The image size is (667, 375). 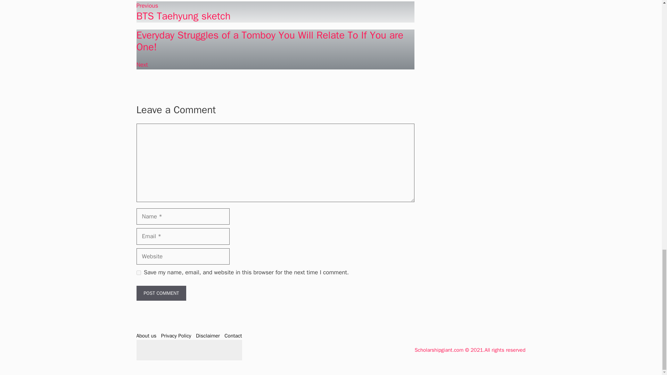 What do you see at coordinates (233, 335) in the screenshot?
I see `Contact` at bounding box center [233, 335].